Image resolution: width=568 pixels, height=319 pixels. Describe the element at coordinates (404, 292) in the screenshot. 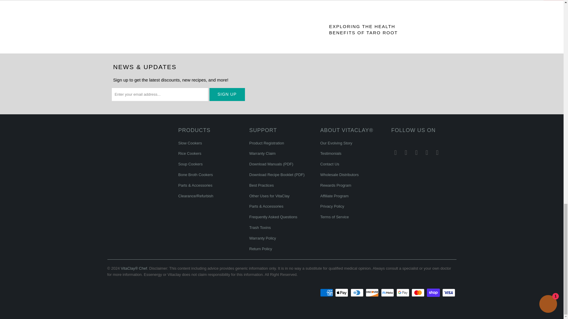

I see `Google Pay` at that location.